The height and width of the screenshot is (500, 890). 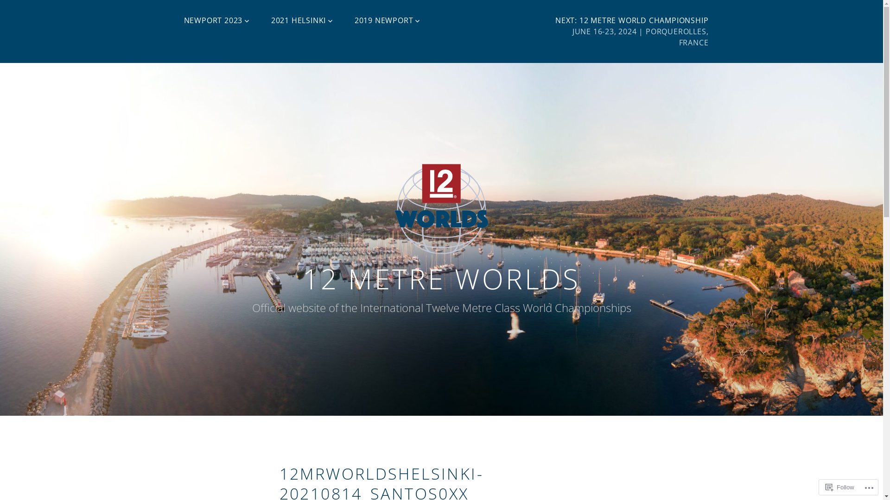 I want to click on 12 METRE WORLDS, so click(x=441, y=279).